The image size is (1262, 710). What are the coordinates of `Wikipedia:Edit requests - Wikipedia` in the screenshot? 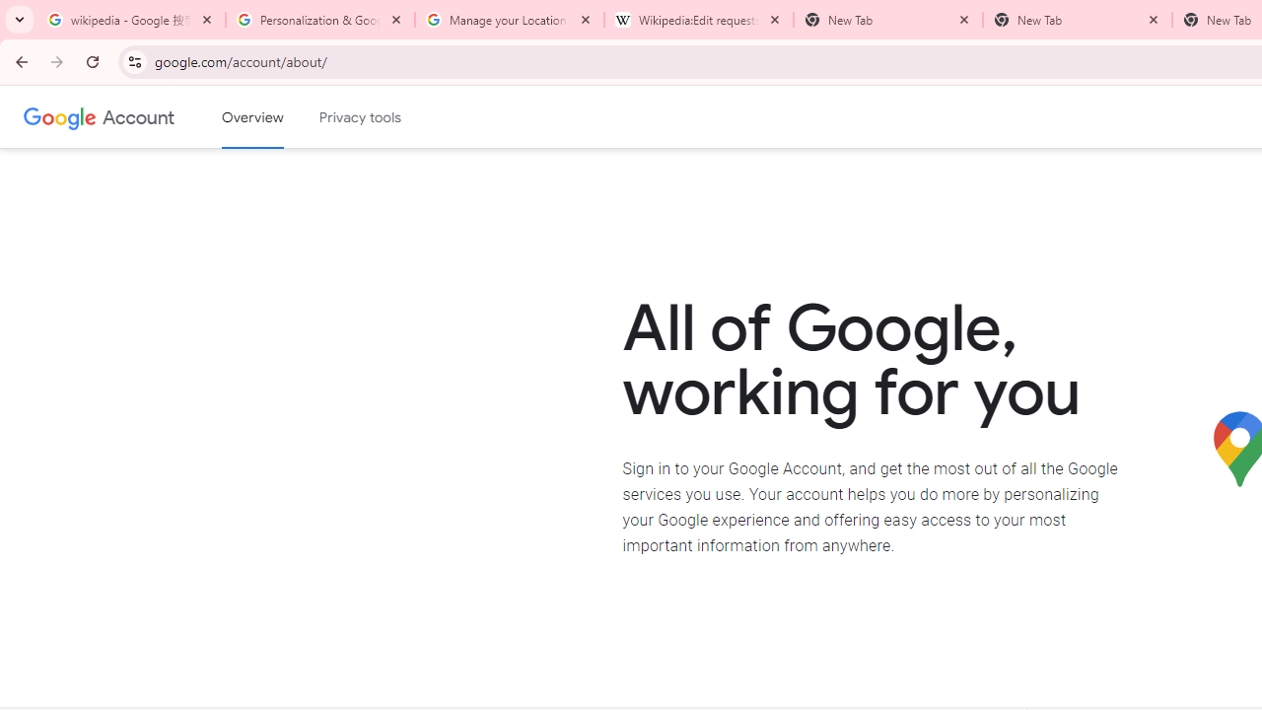 It's located at (699, 20).